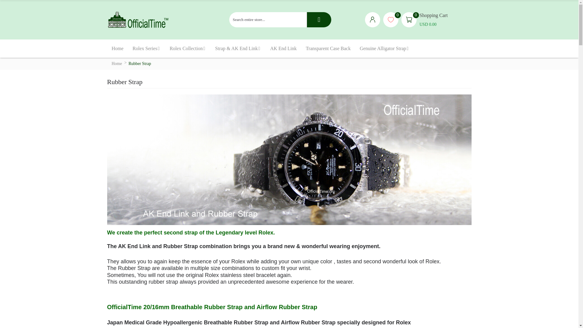 This screenshot has height=328, width=583. I want to click on Rolex Collection, so click(188, 49).